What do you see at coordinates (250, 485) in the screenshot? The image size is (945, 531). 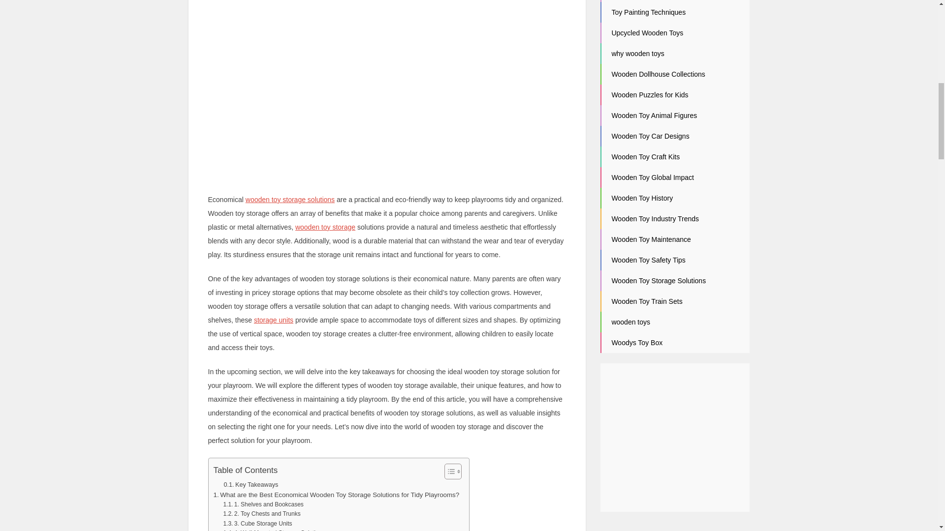 I see `Key Takeaways` at bounding box center [250, 485].